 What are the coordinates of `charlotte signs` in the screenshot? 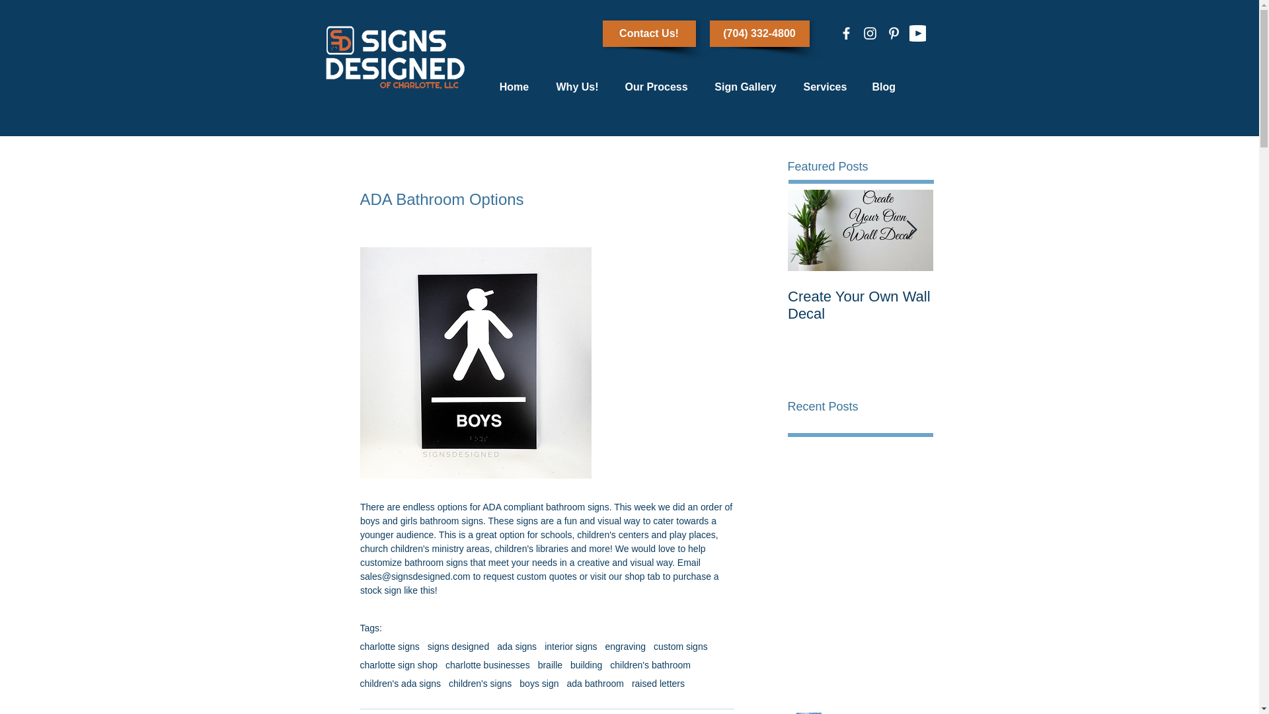 It's located at (389, 647).